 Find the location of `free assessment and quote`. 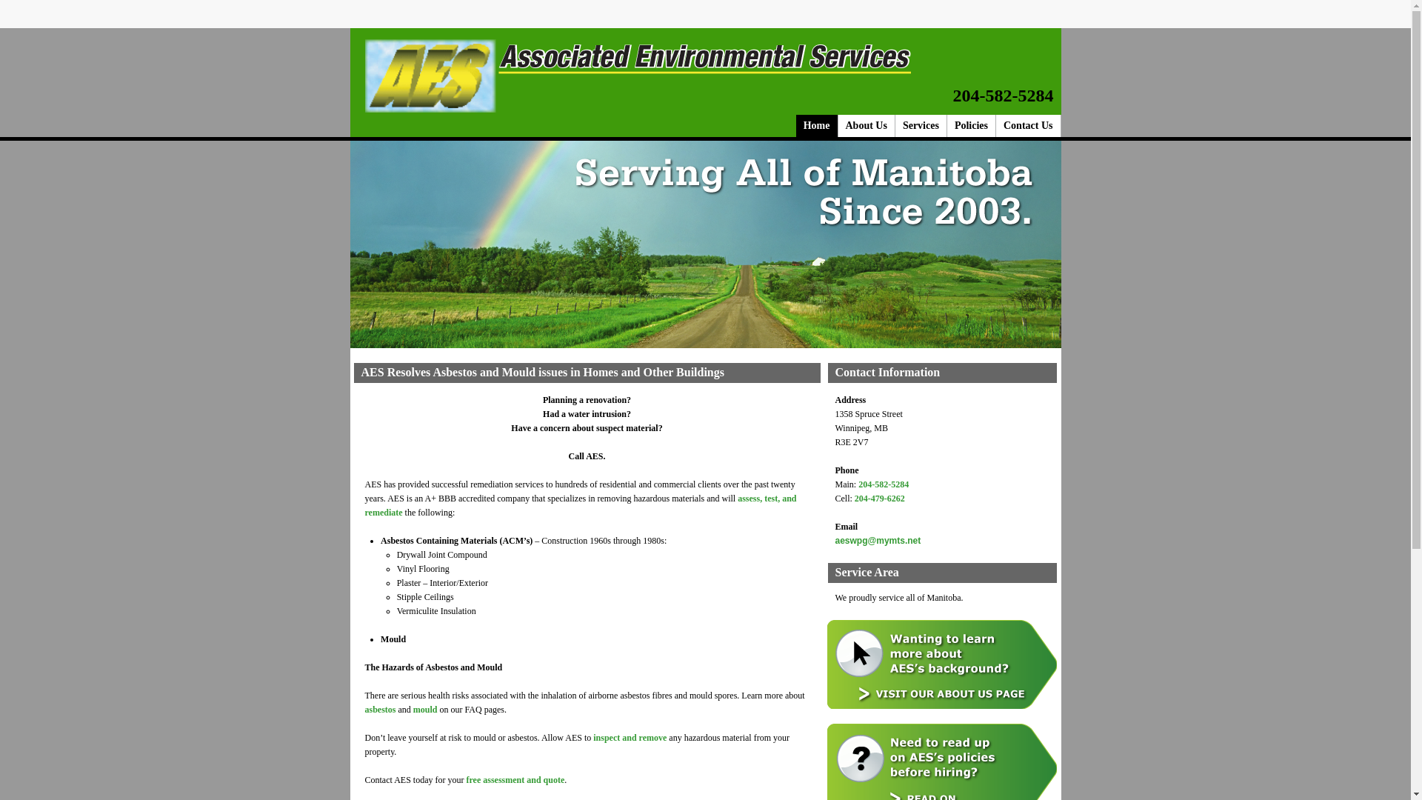

free assessment and quote is located at coordinates (515, 780).